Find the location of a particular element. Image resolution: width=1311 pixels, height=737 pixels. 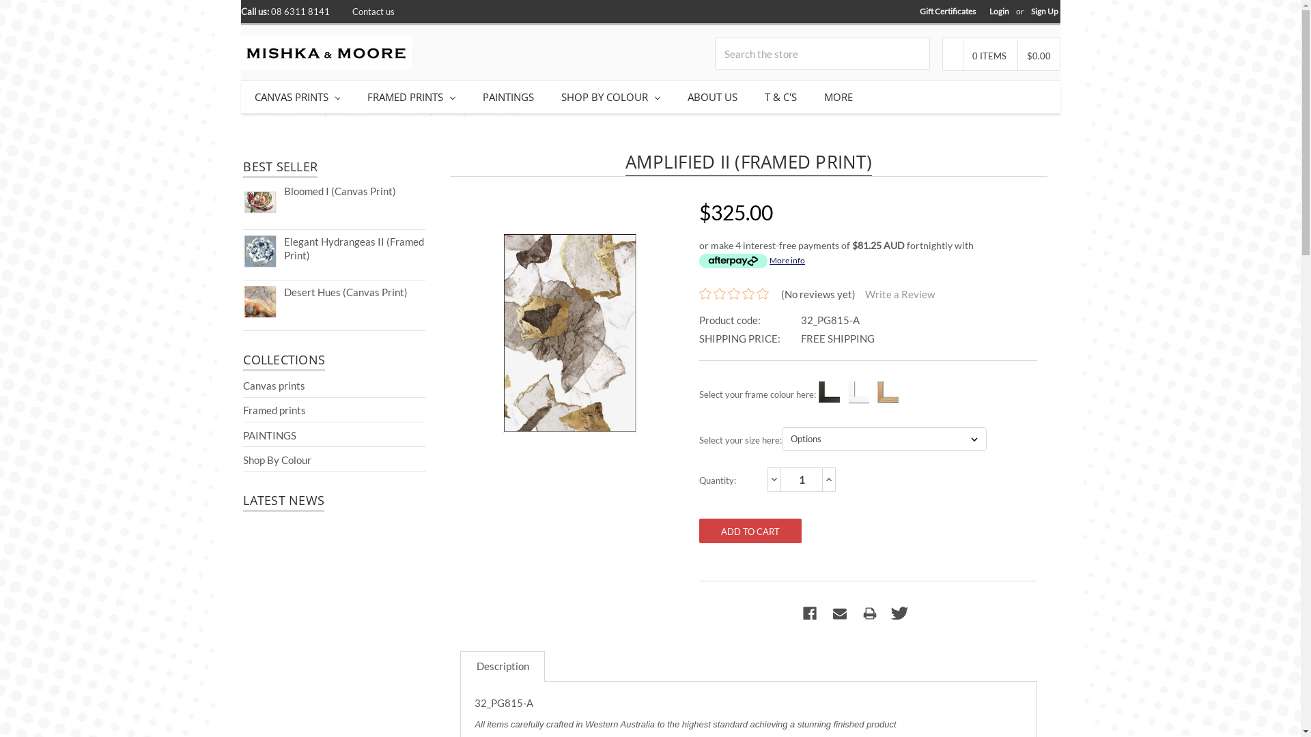

ABOUT US is located at coordinates (713, 97).